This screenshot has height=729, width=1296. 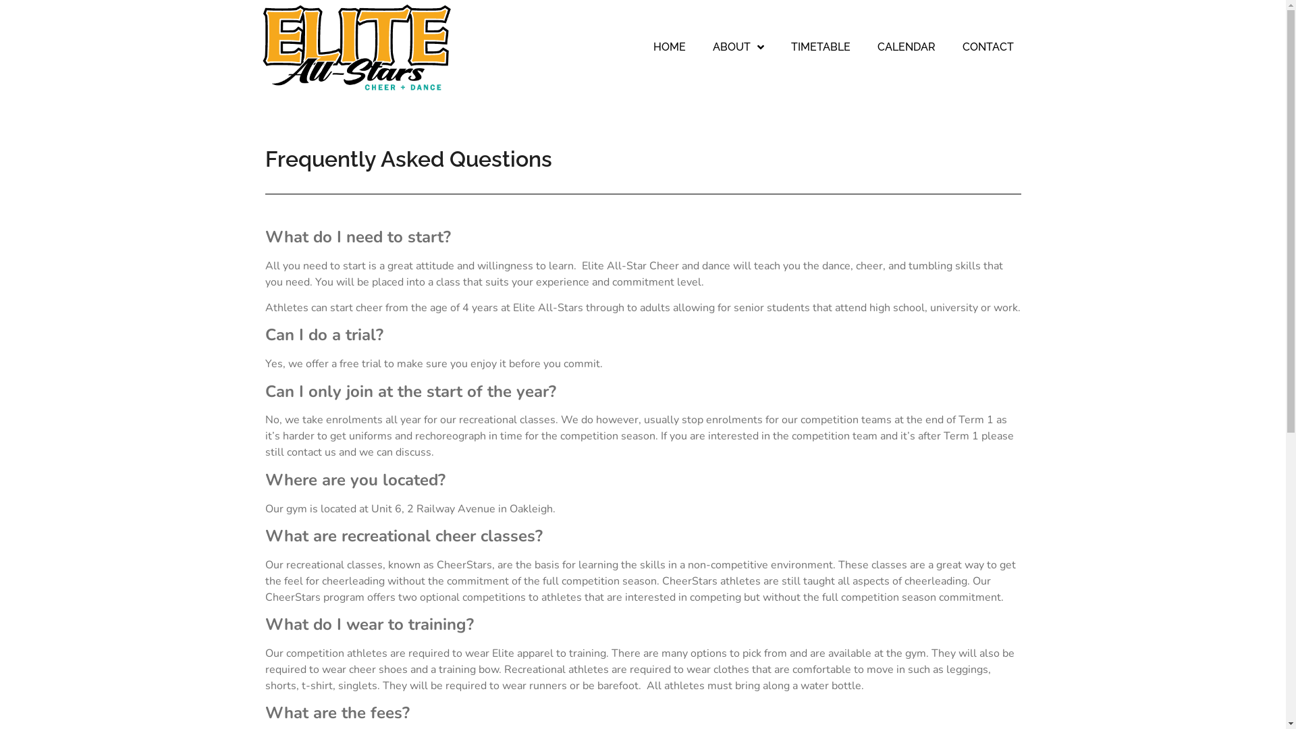 I want to click on TIMETABLE, so click(x=821, y=47).